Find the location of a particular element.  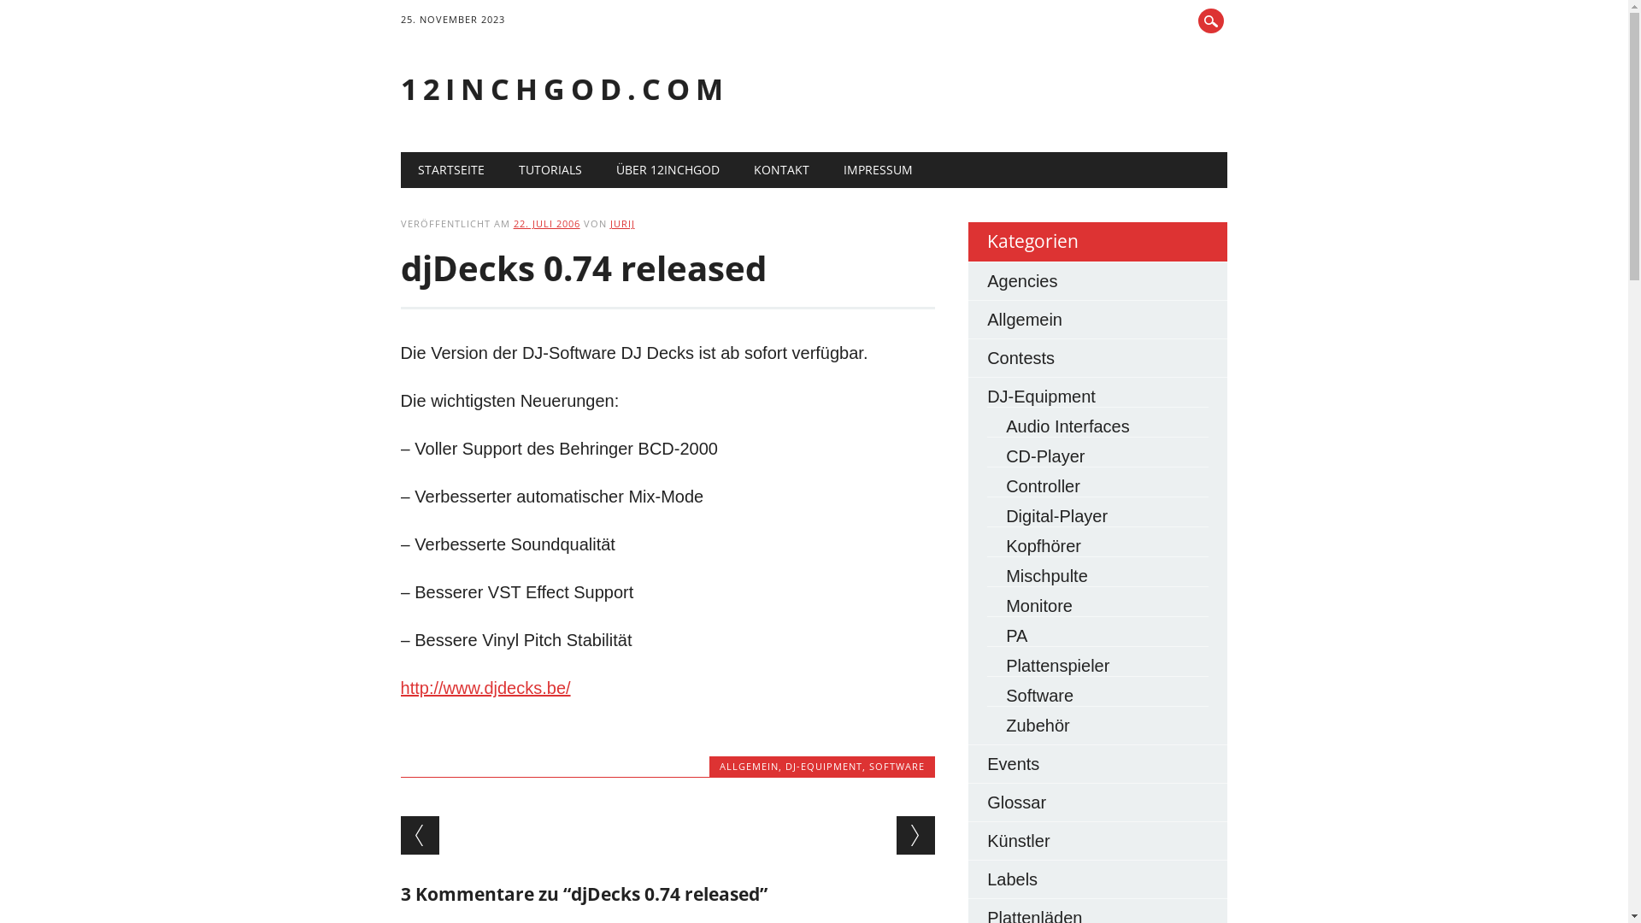

KONTAKT is located at coordinates (781, 170).